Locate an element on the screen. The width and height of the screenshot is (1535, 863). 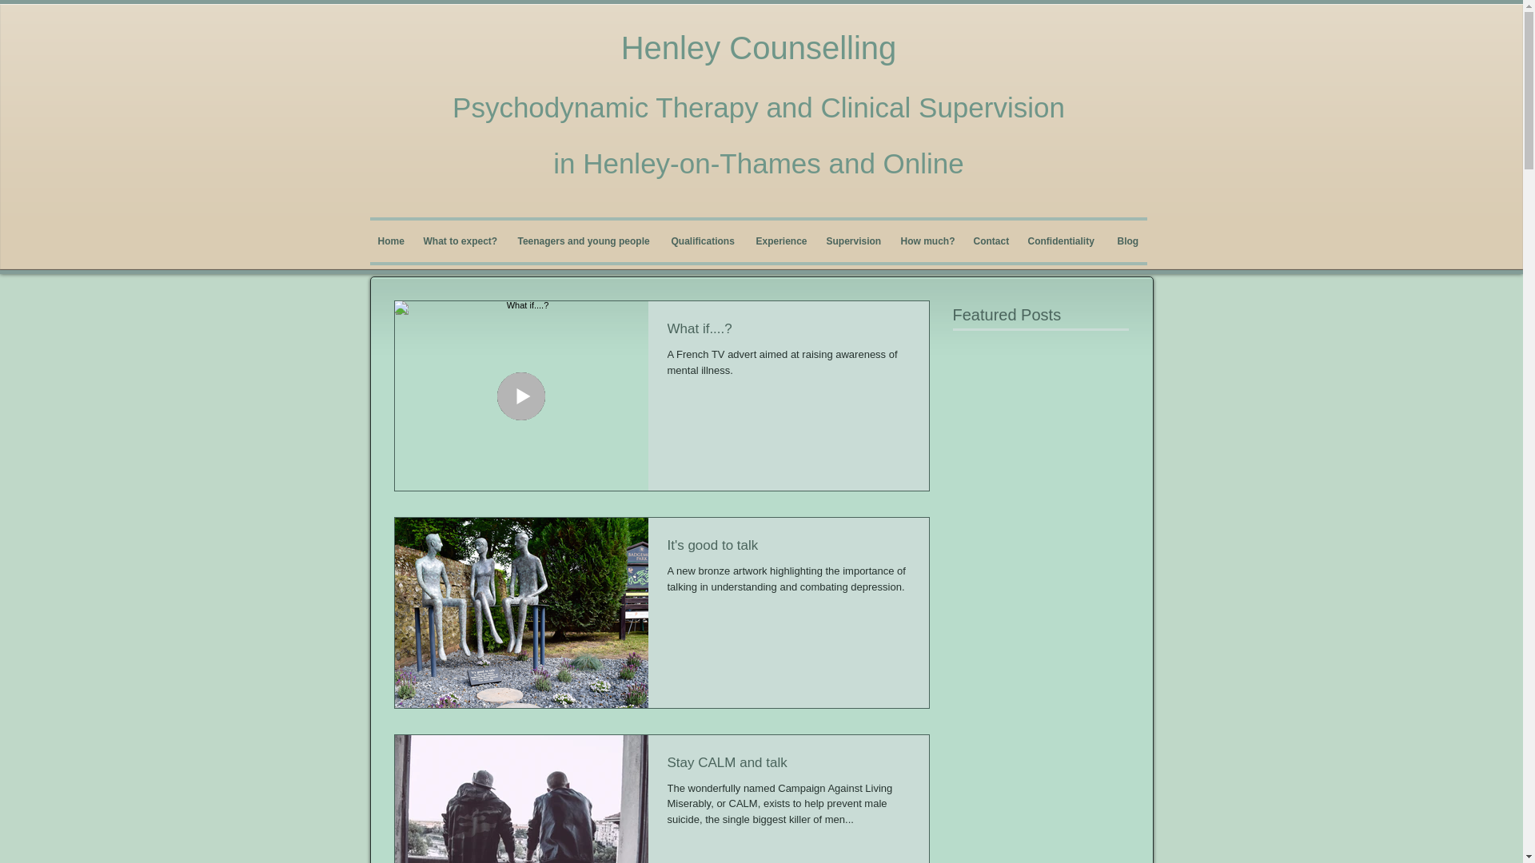
Teenagers and young people is located at coordinates (586, 241).